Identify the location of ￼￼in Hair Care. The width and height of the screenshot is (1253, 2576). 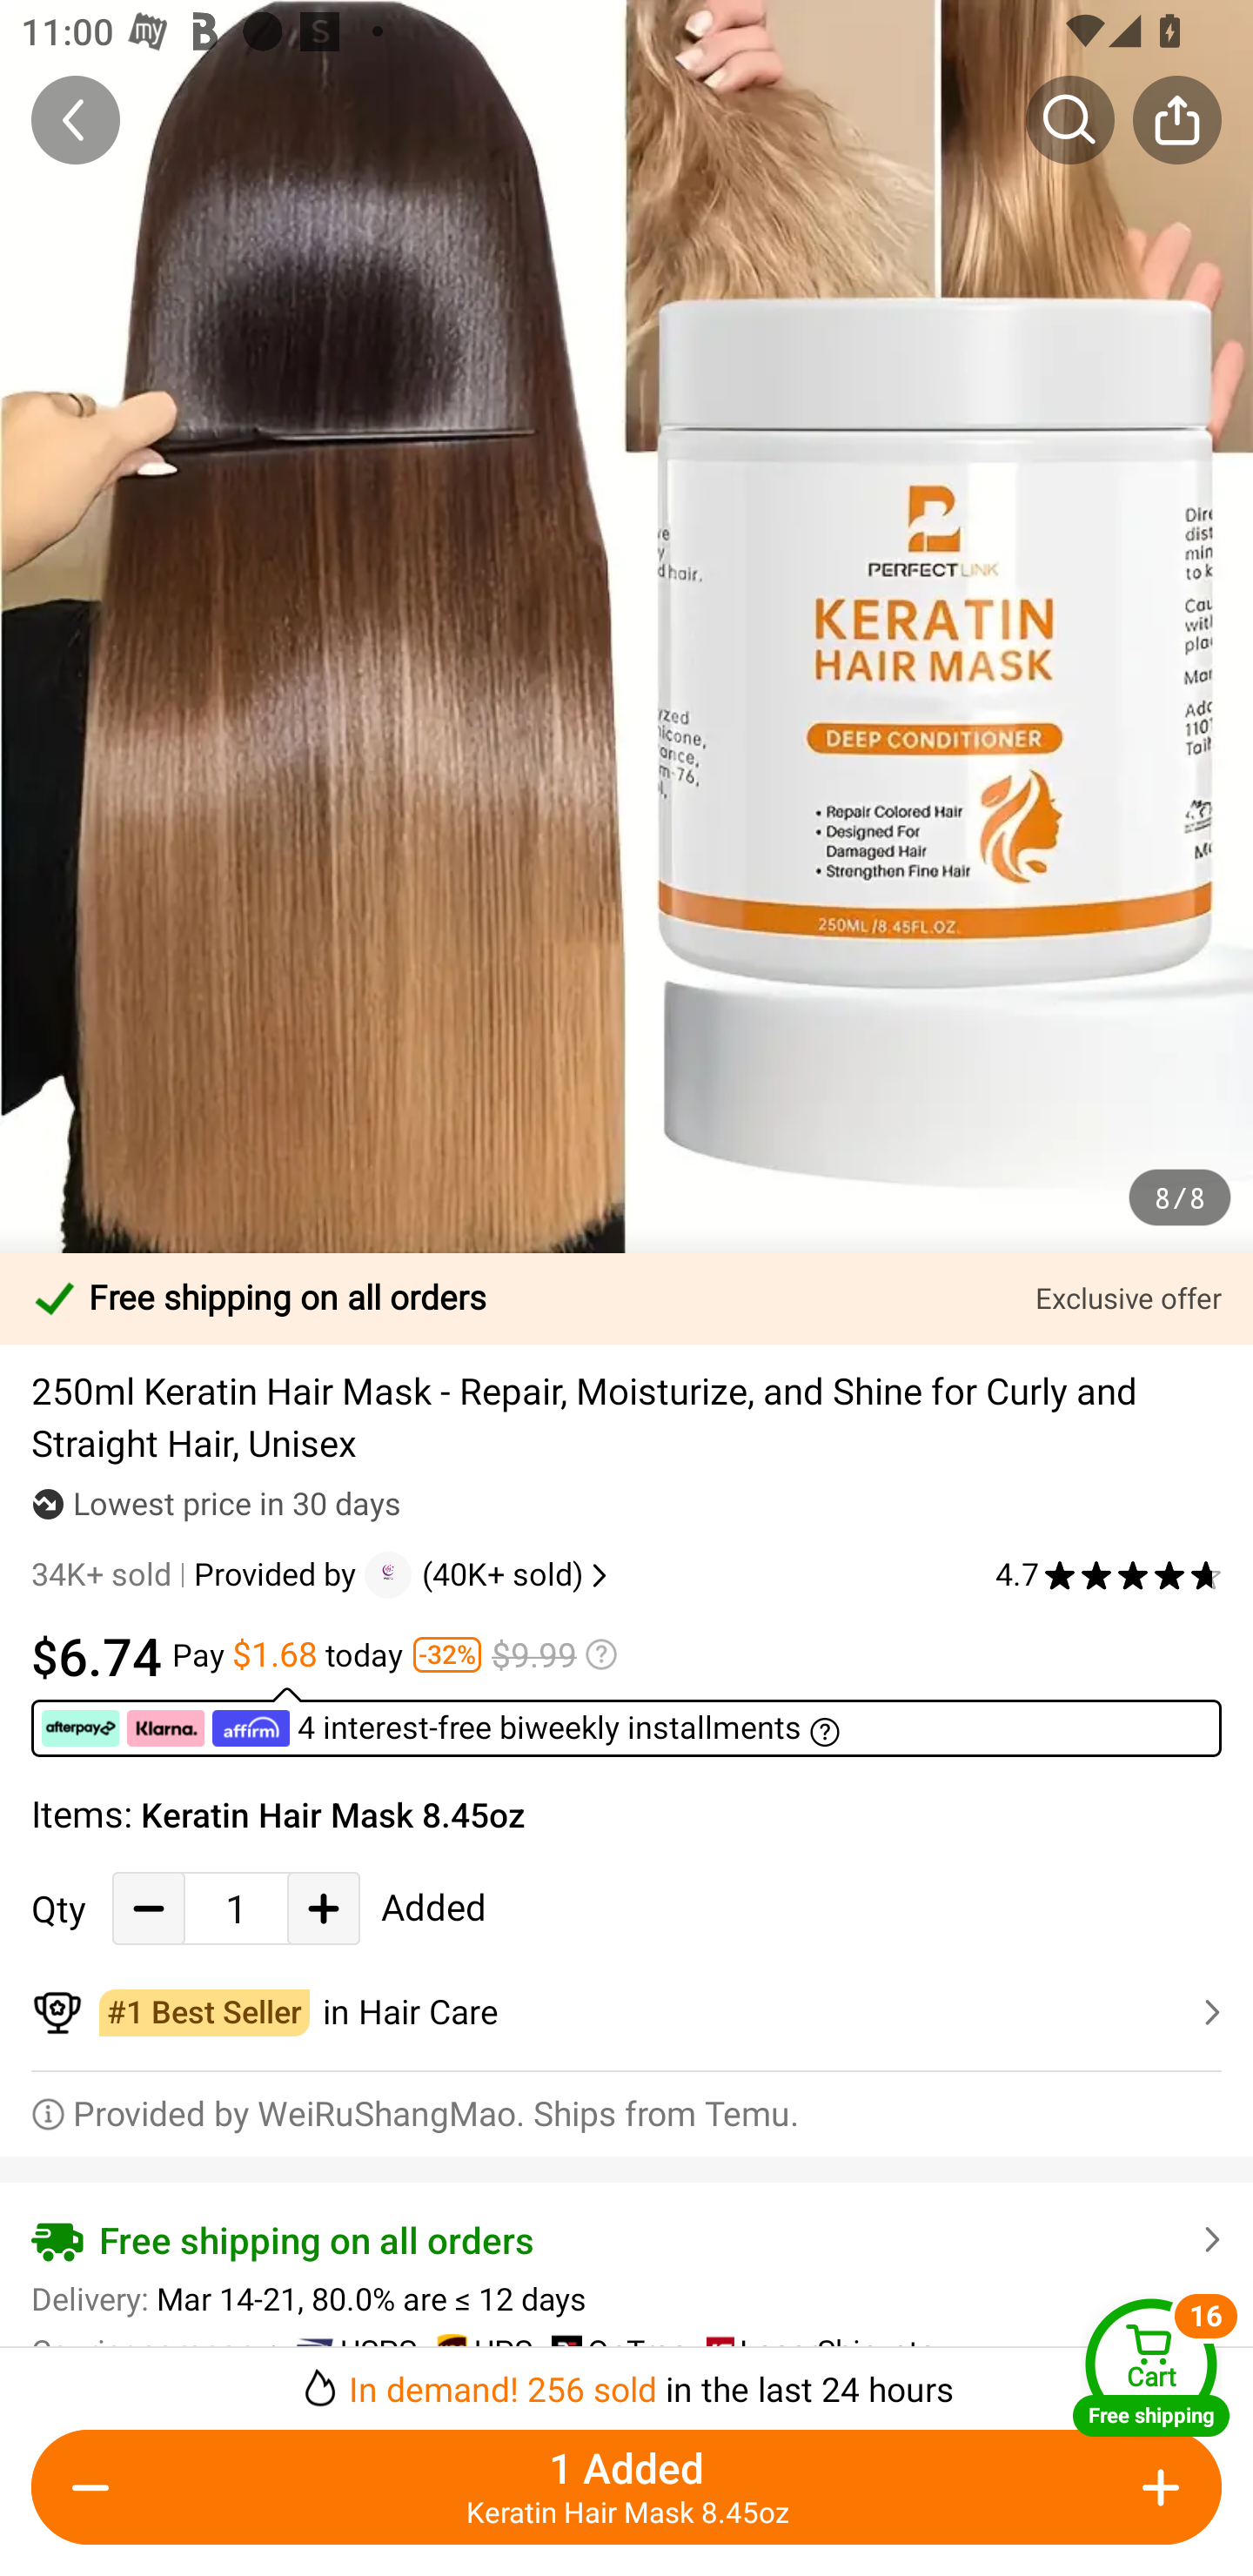
(626, 2012).